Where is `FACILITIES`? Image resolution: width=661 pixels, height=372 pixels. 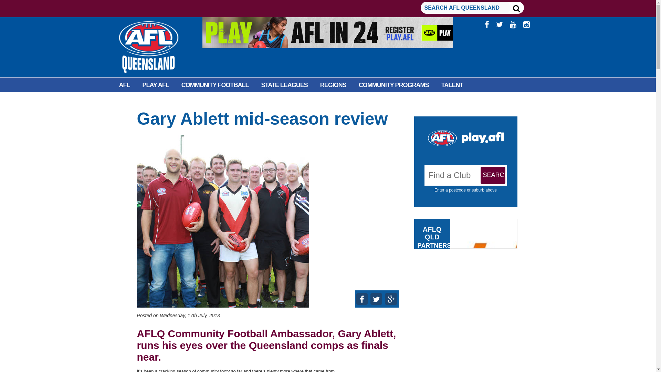
FACILITIES is located at coordinates (134, 101).